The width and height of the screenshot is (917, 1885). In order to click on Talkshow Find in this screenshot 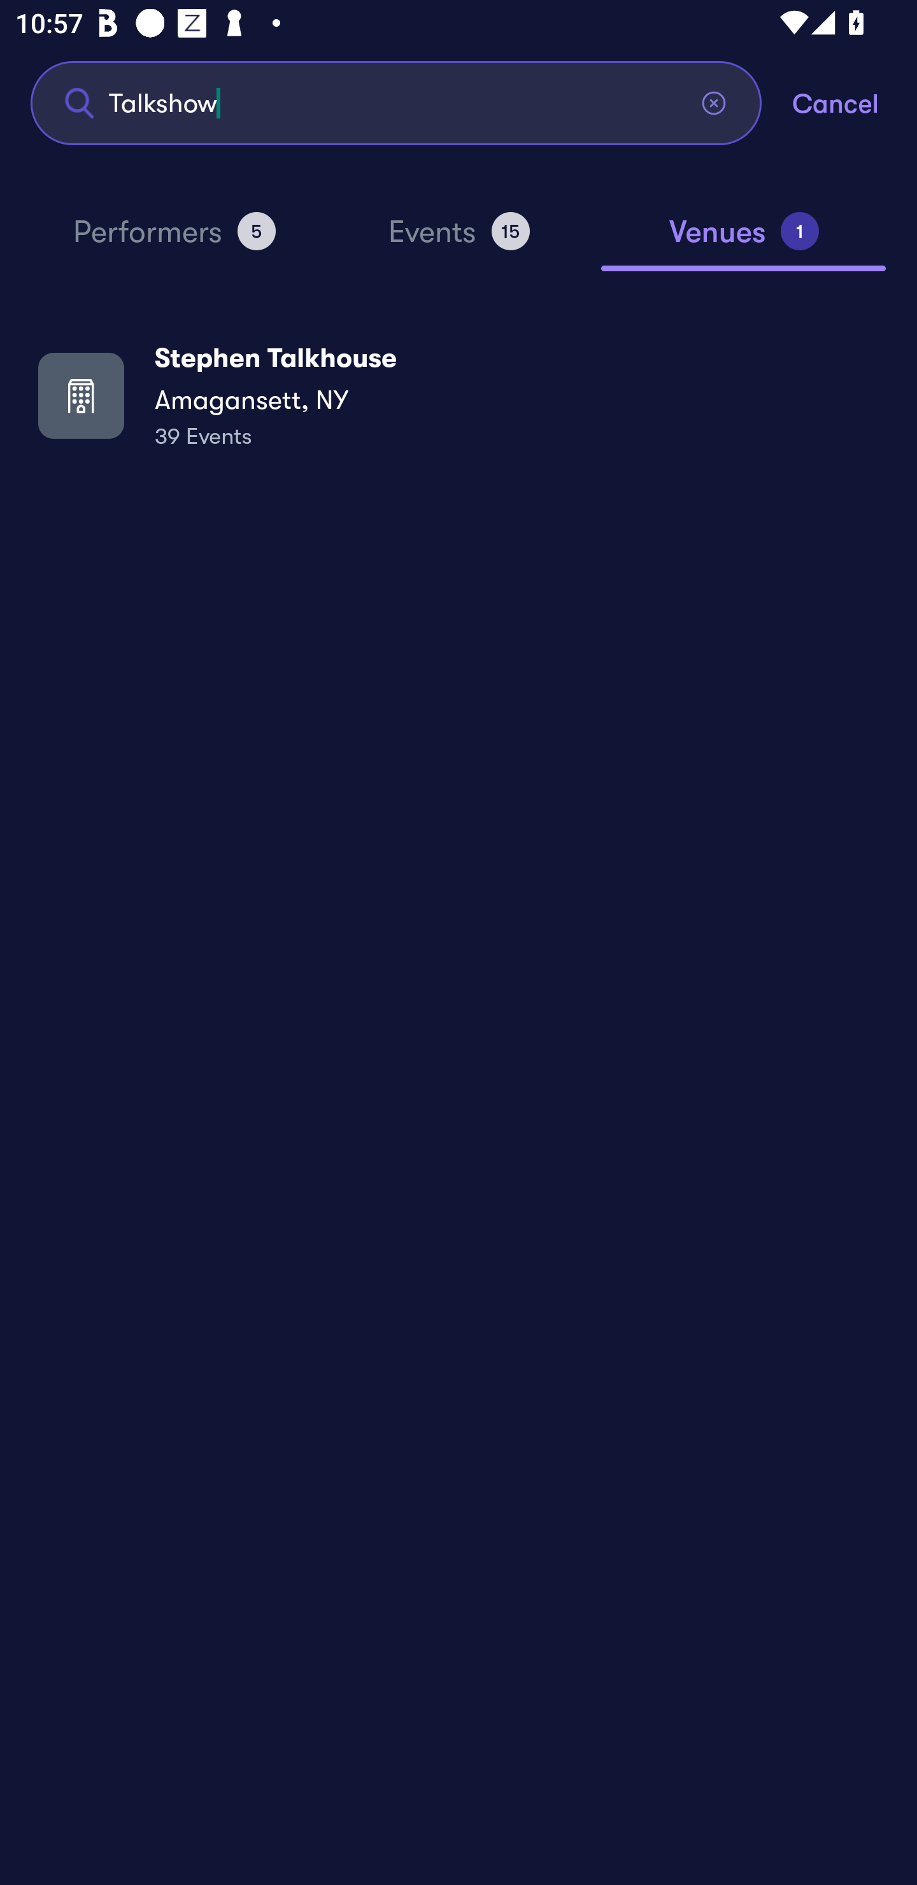, I will do `click(396, 102)`.